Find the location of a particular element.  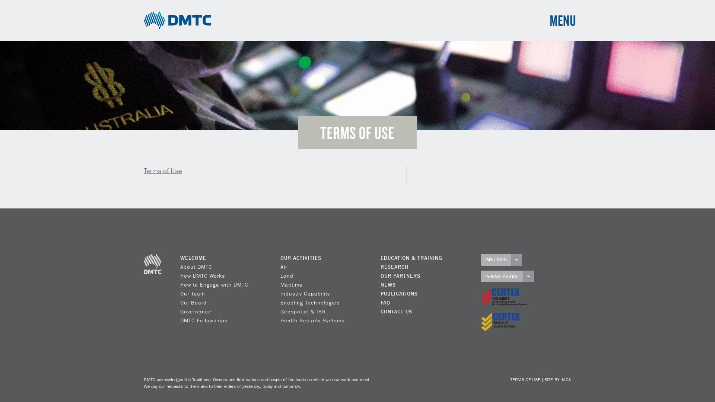

Enabling Technologies is located at coordinates (310, 303).